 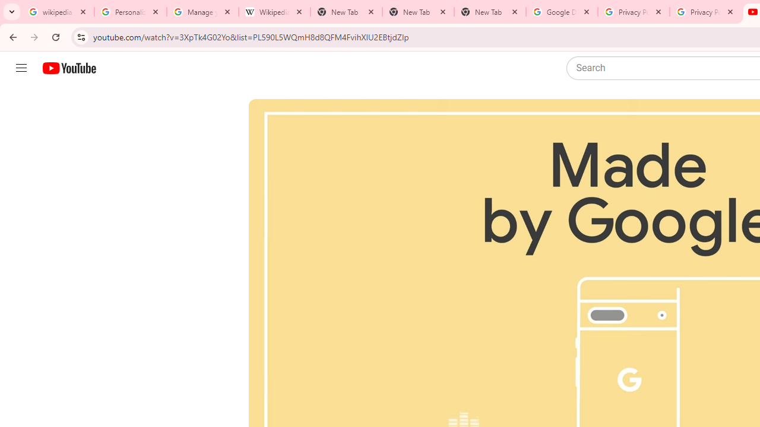 I want to click on New Tab, so click(x=418, y=12).